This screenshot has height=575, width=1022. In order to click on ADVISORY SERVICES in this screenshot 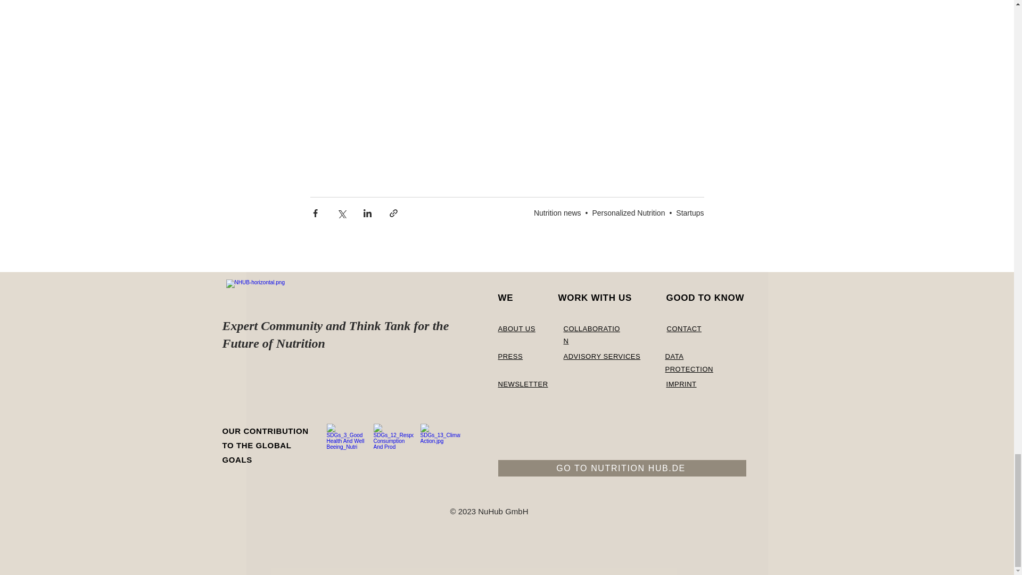, I will do `click(601, 357)`.